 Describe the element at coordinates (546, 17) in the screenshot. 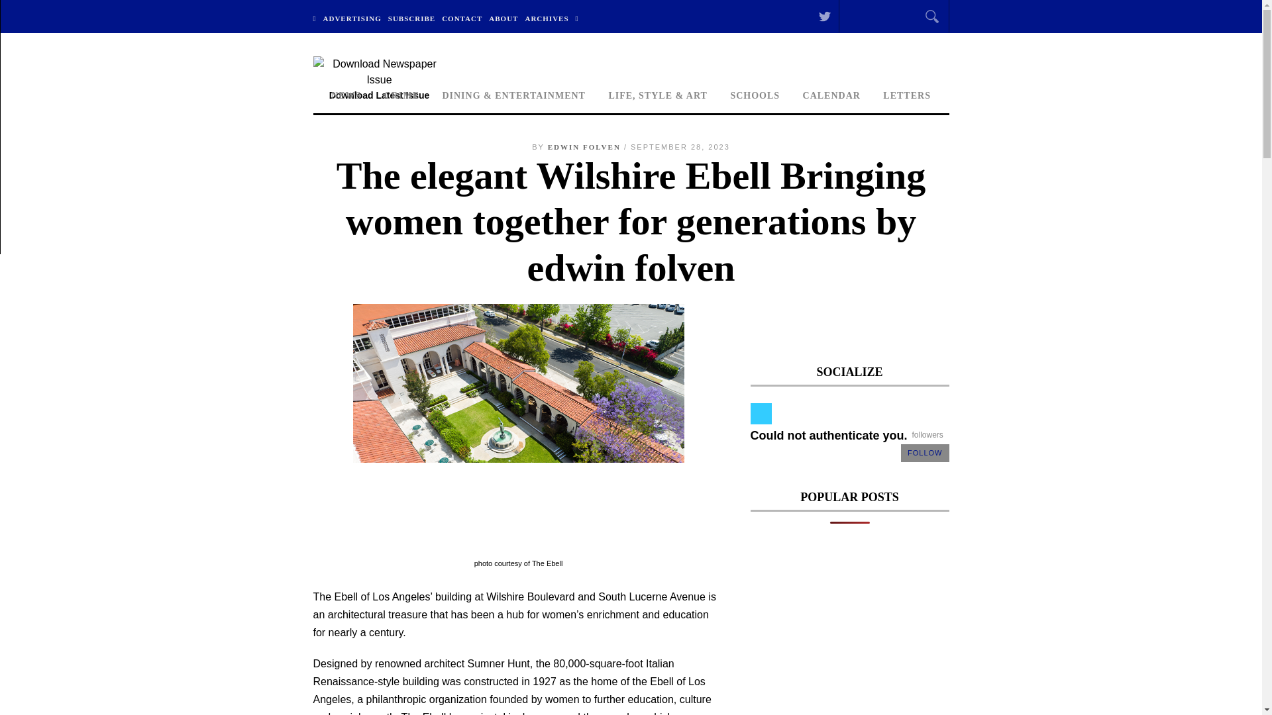

I see `ARCHIVES` at that location.